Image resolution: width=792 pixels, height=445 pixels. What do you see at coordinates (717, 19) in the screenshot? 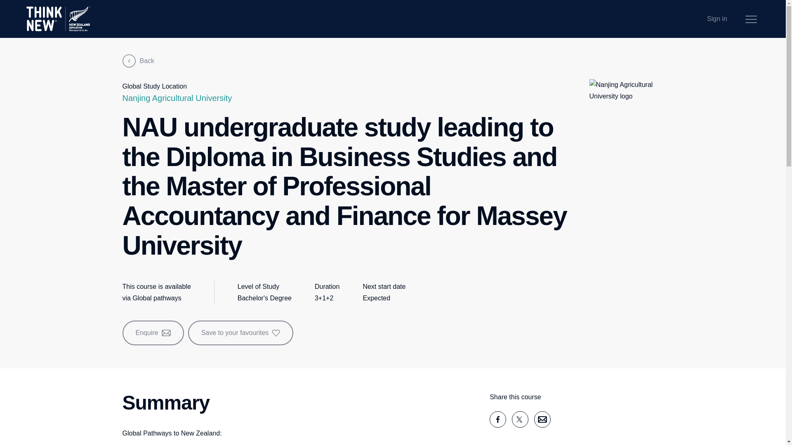
I see `Sign in` at bounding box center [717, 19].